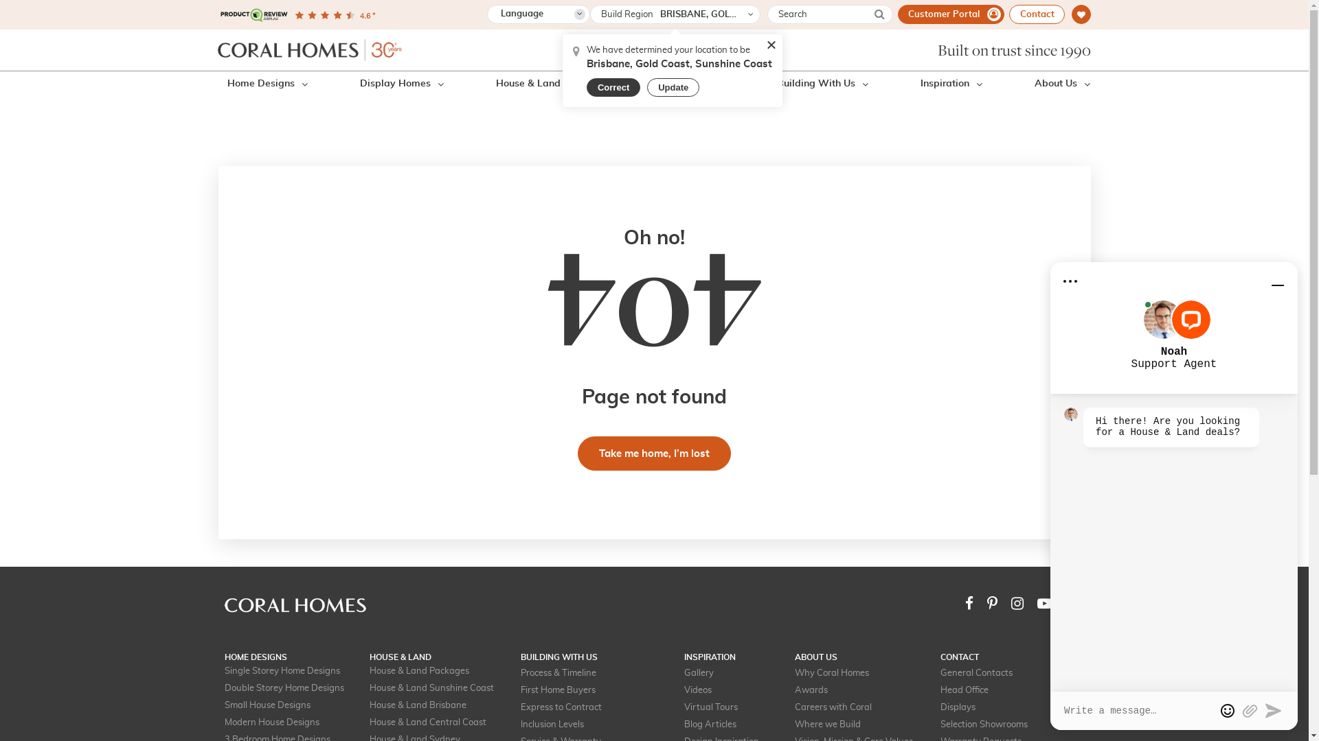 Image resolution: width=1319 pixels, height=741 pixels. What do you see at coordinates (284, 689) in the screenshot?
I see `Double Storey Home Designs` at bounding box center [284, 689].